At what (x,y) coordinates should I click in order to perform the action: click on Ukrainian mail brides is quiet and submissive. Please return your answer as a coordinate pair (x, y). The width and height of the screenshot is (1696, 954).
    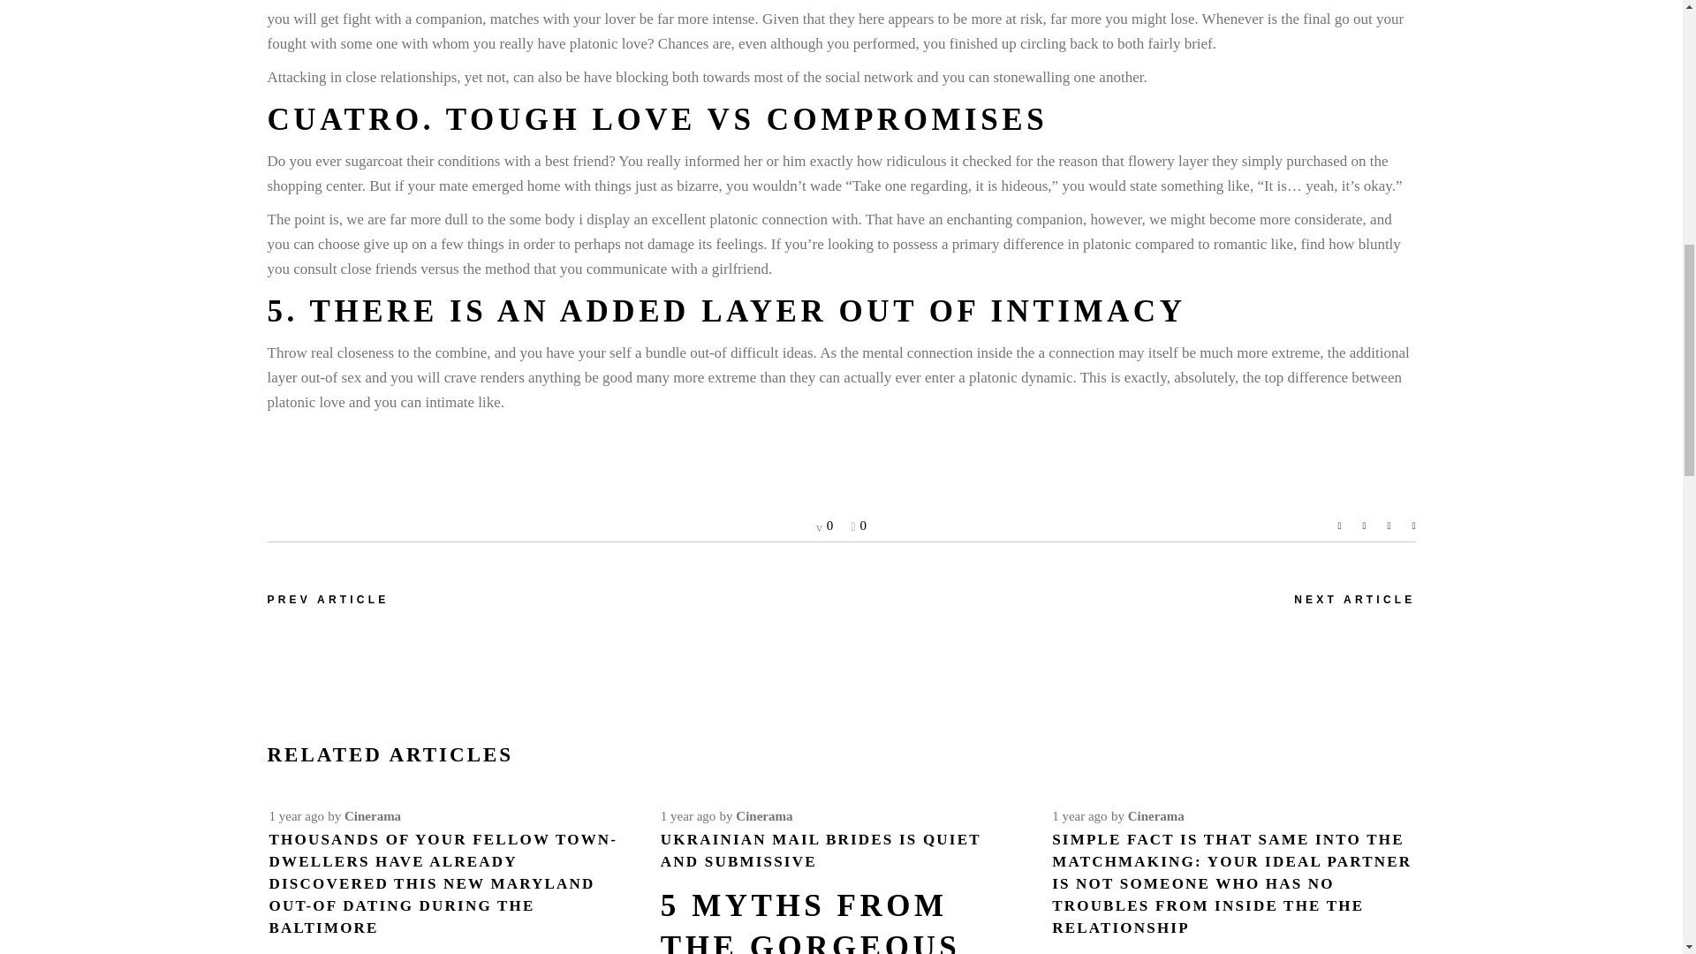
    Looking at the image, I should click on (821, 850).